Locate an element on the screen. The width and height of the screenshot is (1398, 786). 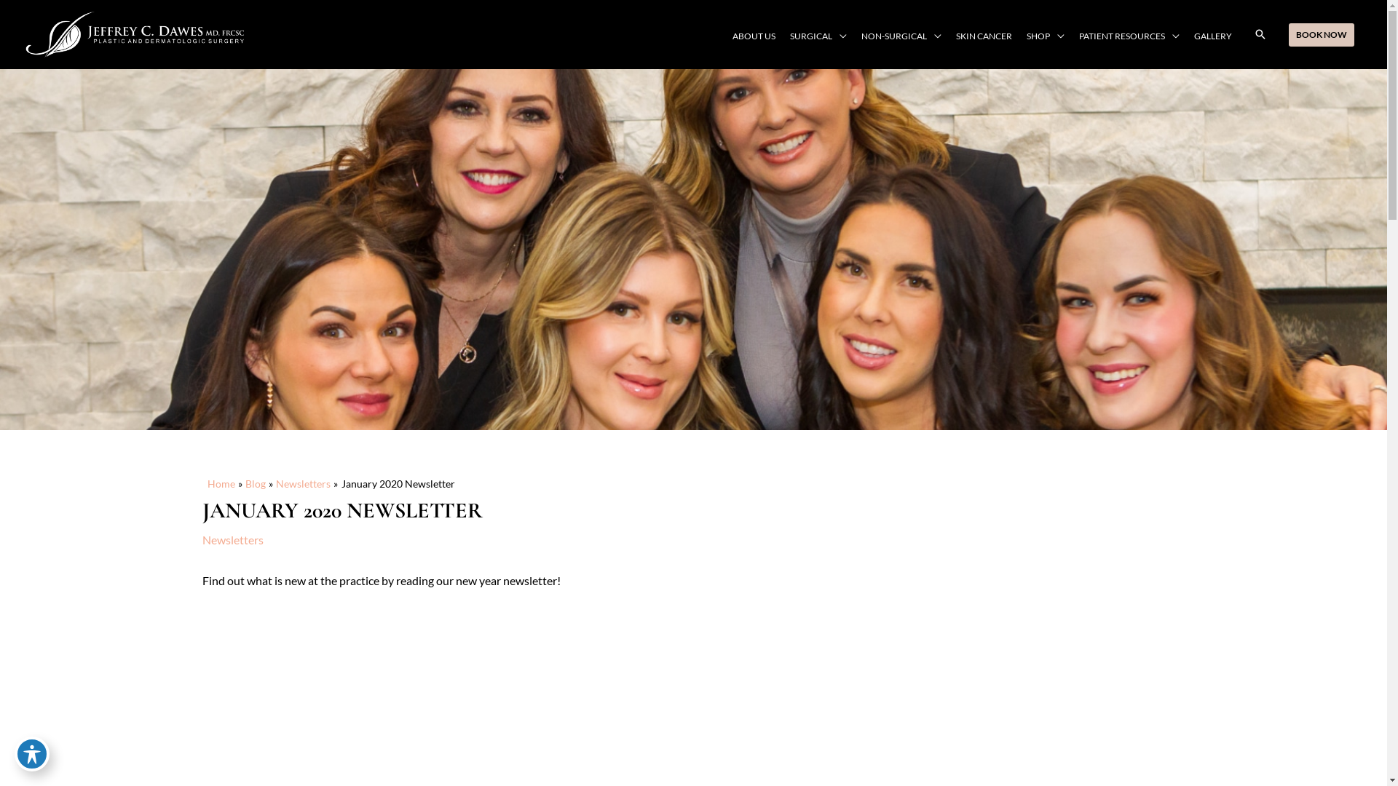
Home is located at coordinates (221, 483).